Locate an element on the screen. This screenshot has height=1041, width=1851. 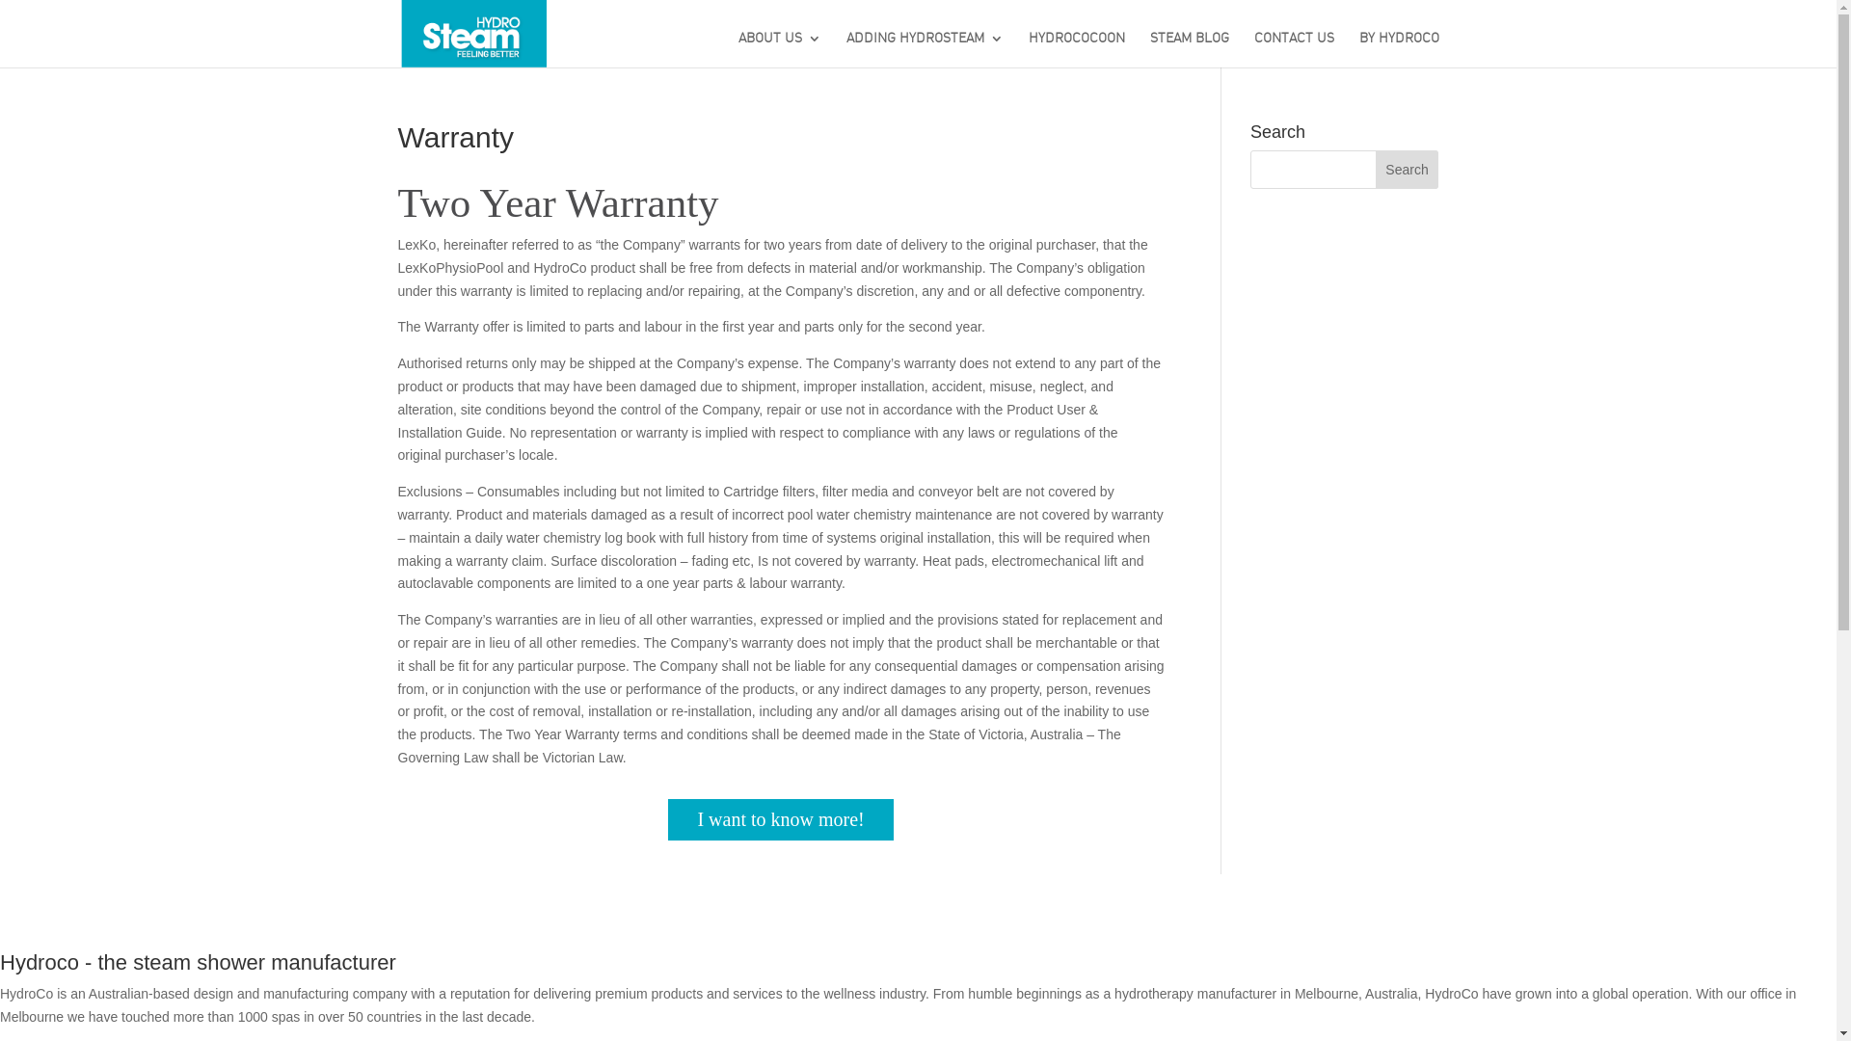
CONTACT US is located at coordinates (1294, 54).